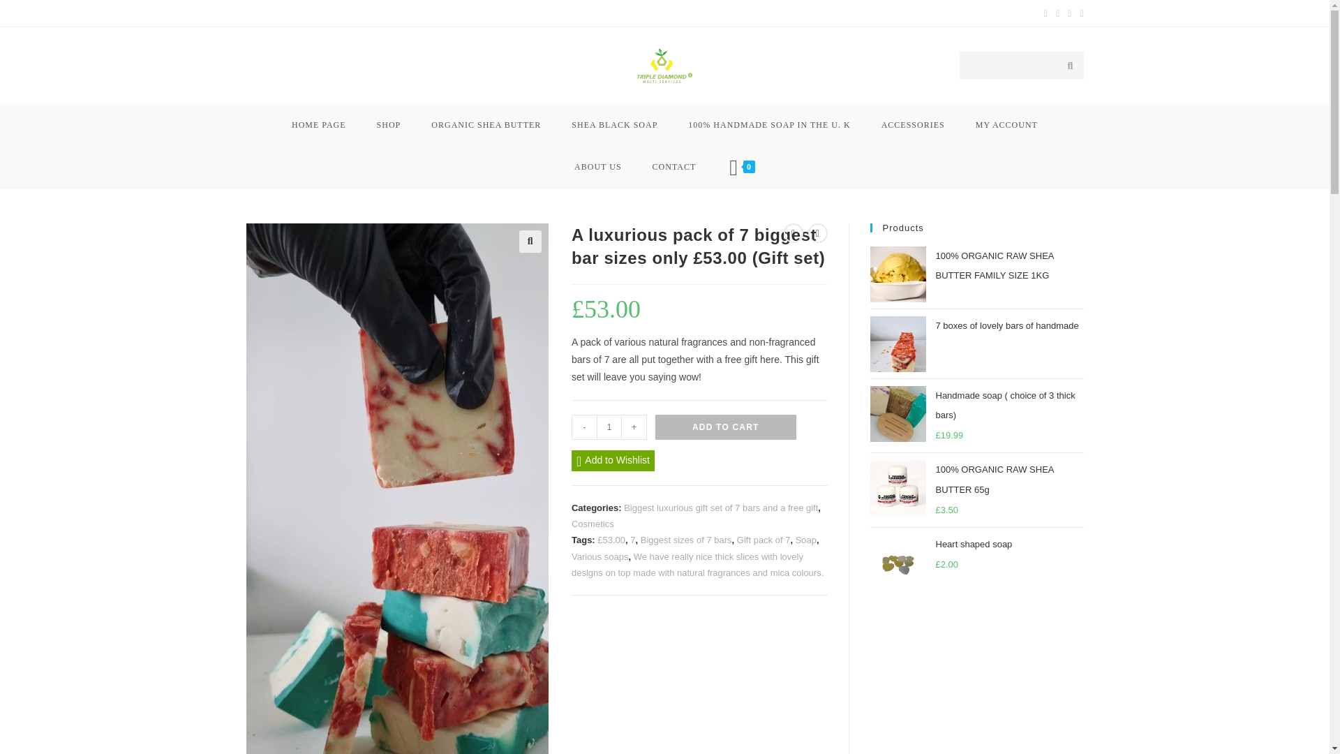 Image resolution: width=1340 pixels, height=754 pixels. What do you see at coordinates (318, 125) in the screenshot?
I see `HOME PAGE` at bounding box center [318, 125].